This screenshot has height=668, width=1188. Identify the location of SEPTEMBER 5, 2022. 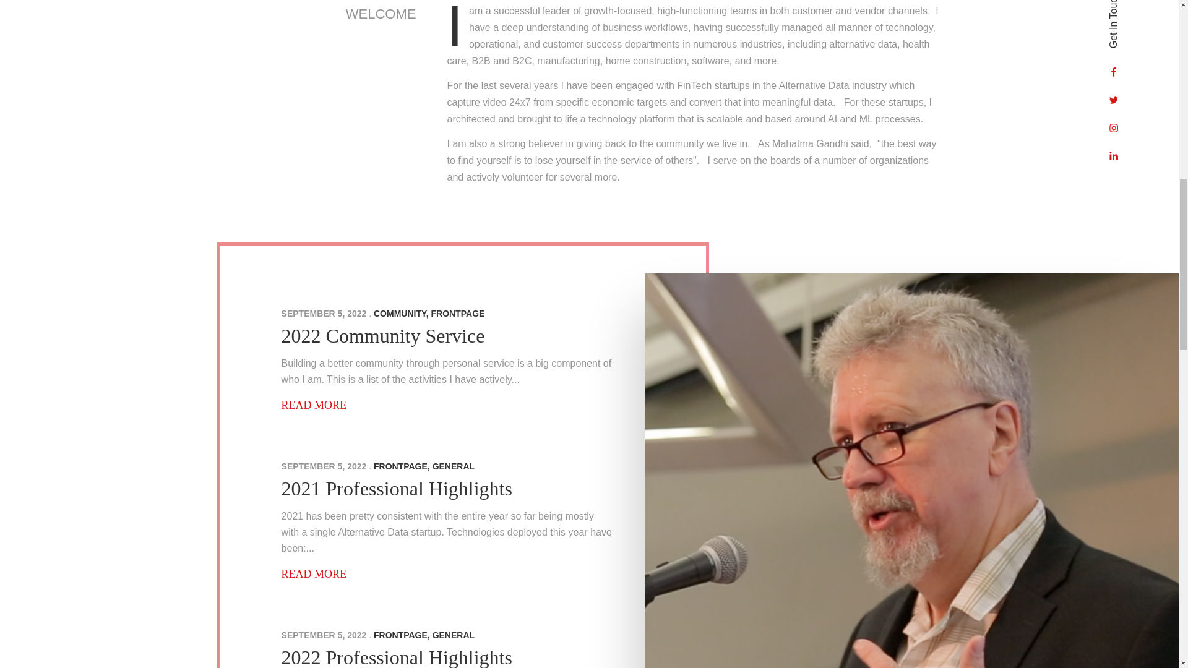
(324, 635).